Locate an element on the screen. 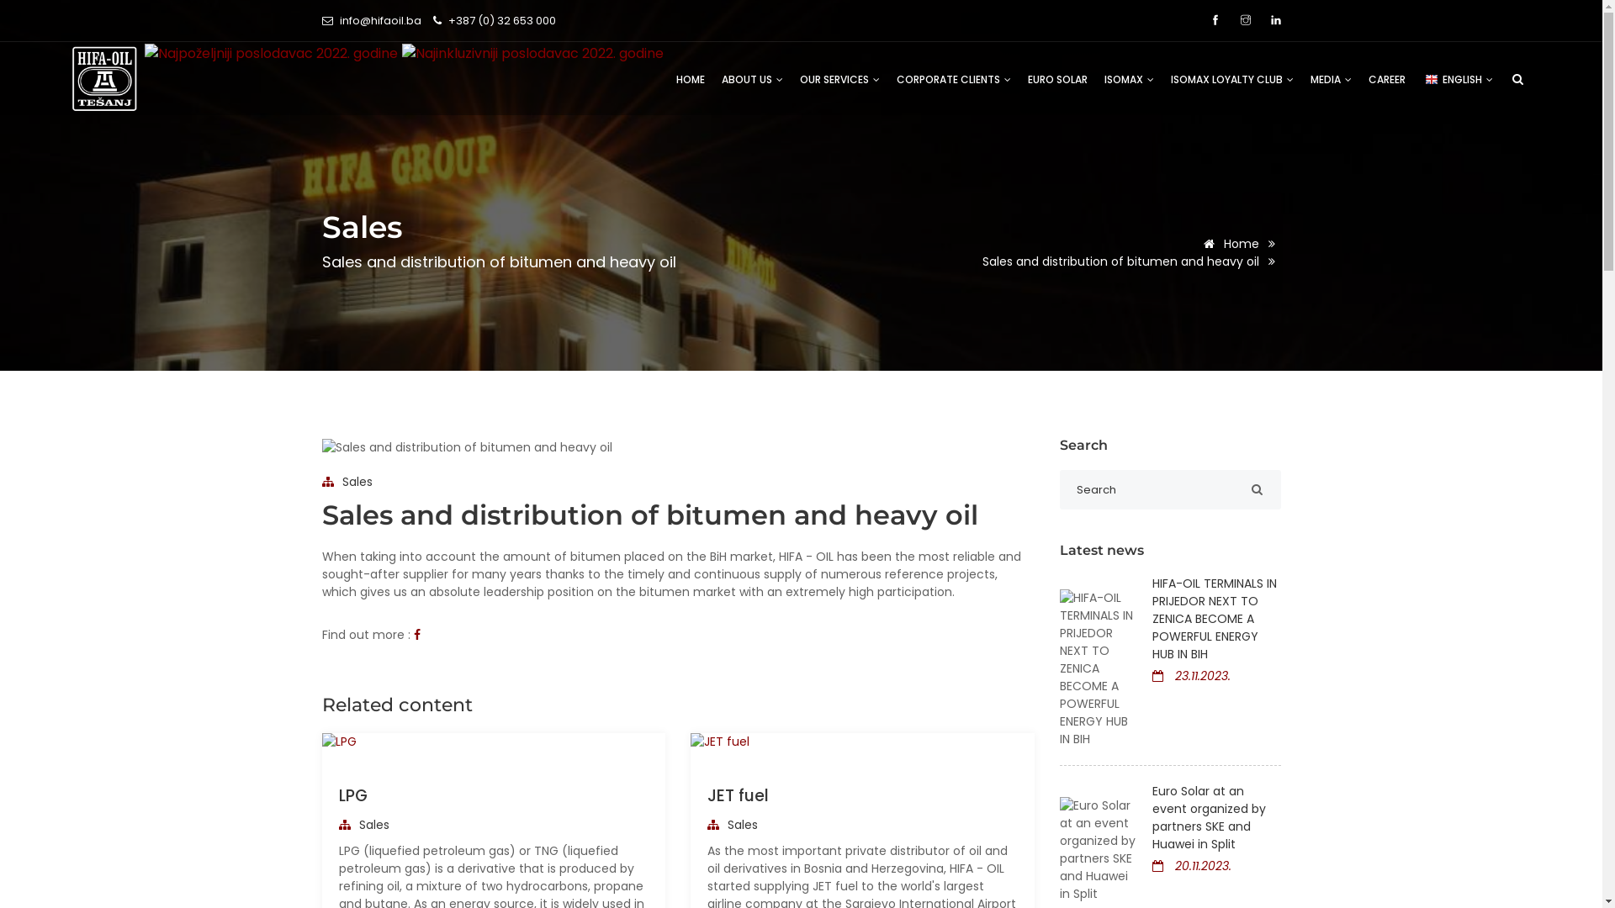 This screenshot has width=1615, height=908. ISOMAX LOYALTY CLUB is located at coordinates (1232, 79).